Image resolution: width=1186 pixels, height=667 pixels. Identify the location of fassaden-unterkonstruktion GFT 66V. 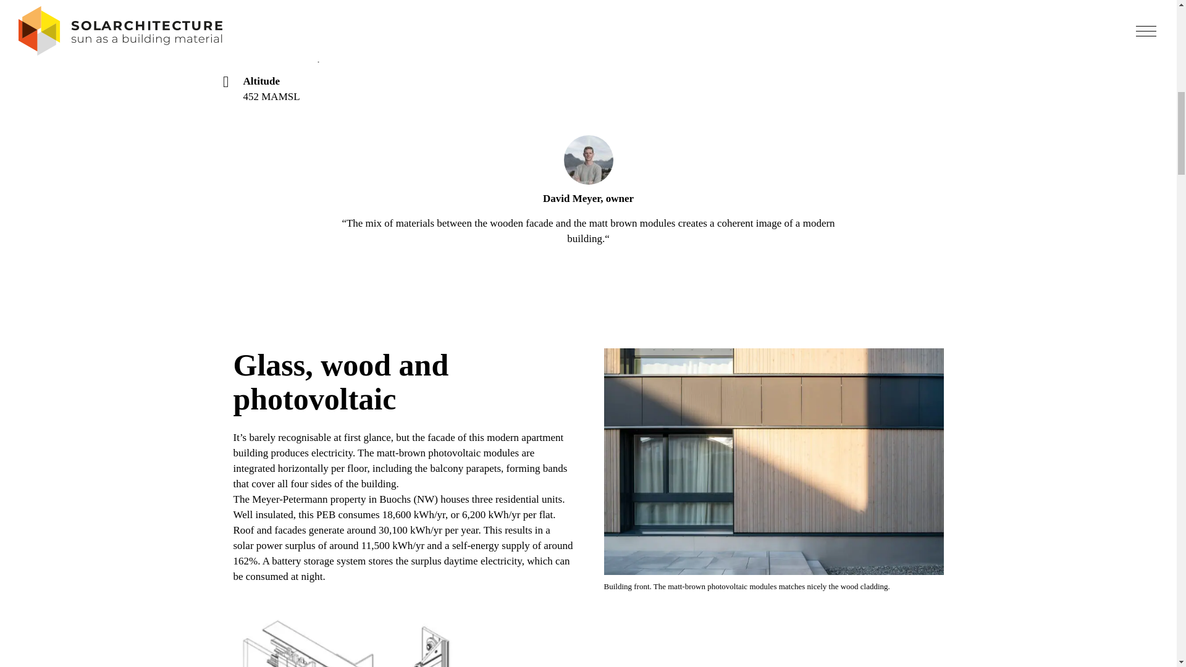
(403, 641).